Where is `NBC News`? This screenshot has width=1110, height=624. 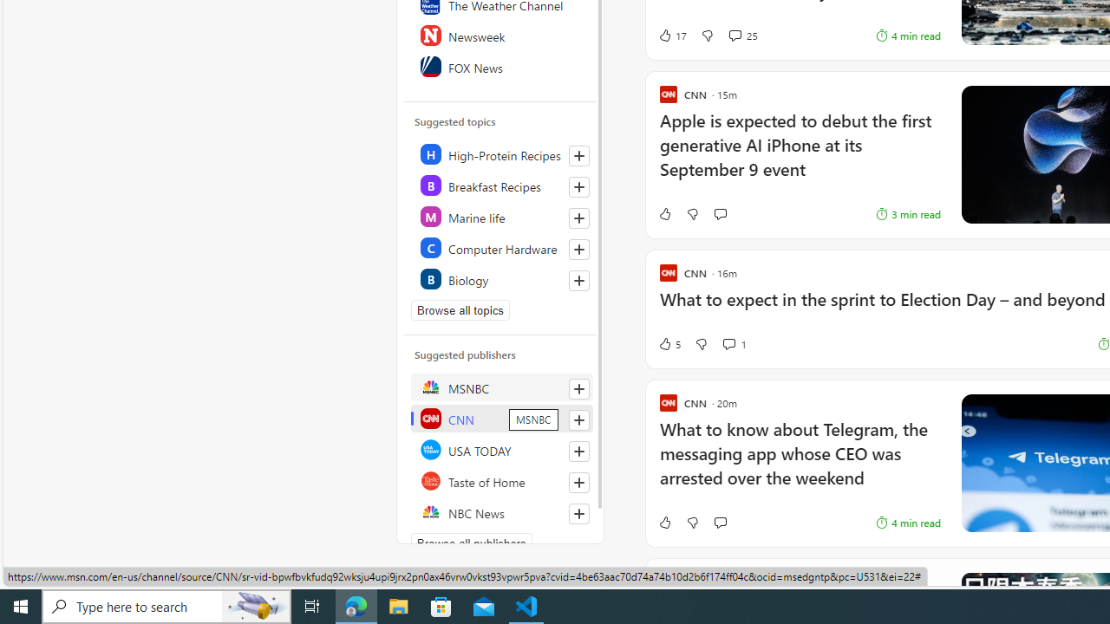 NBC News is located at coordinates (501, 511).